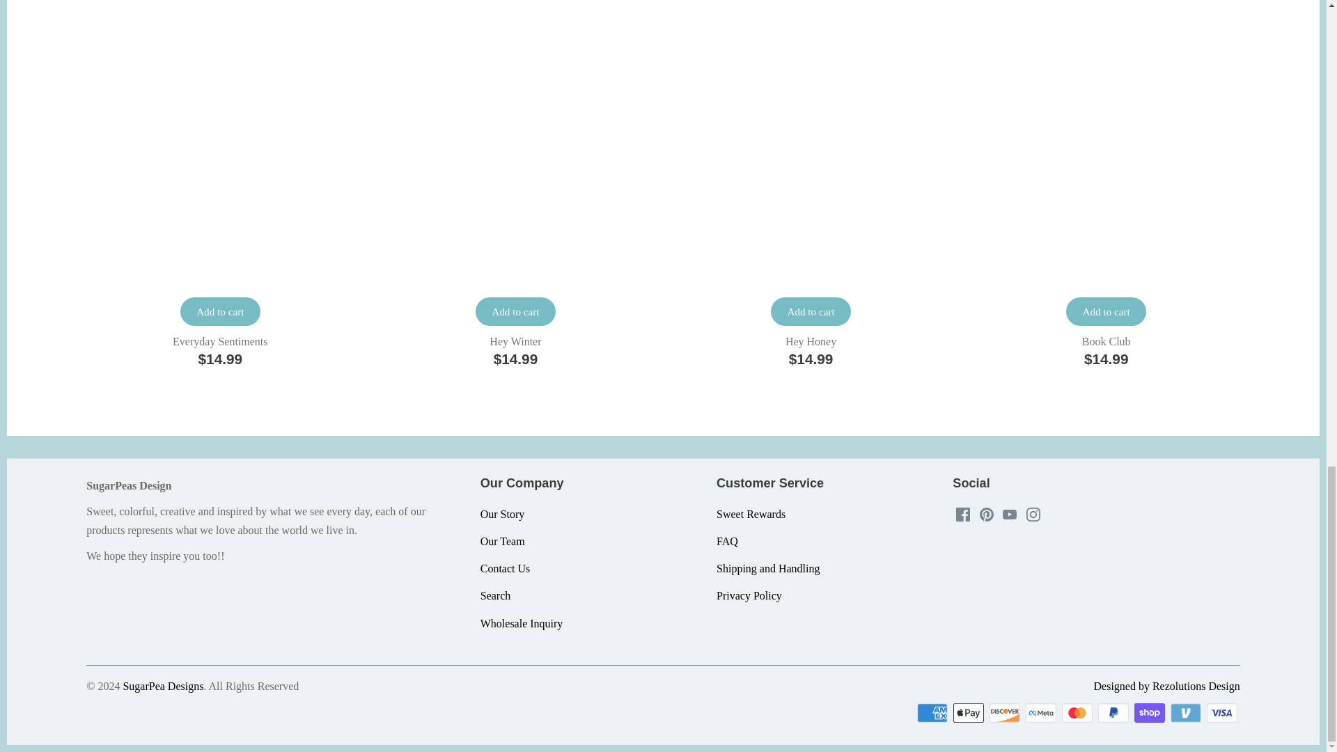 This screenshot has width=1337, height=752. I want to click on Instagram, so click(1033, 515).